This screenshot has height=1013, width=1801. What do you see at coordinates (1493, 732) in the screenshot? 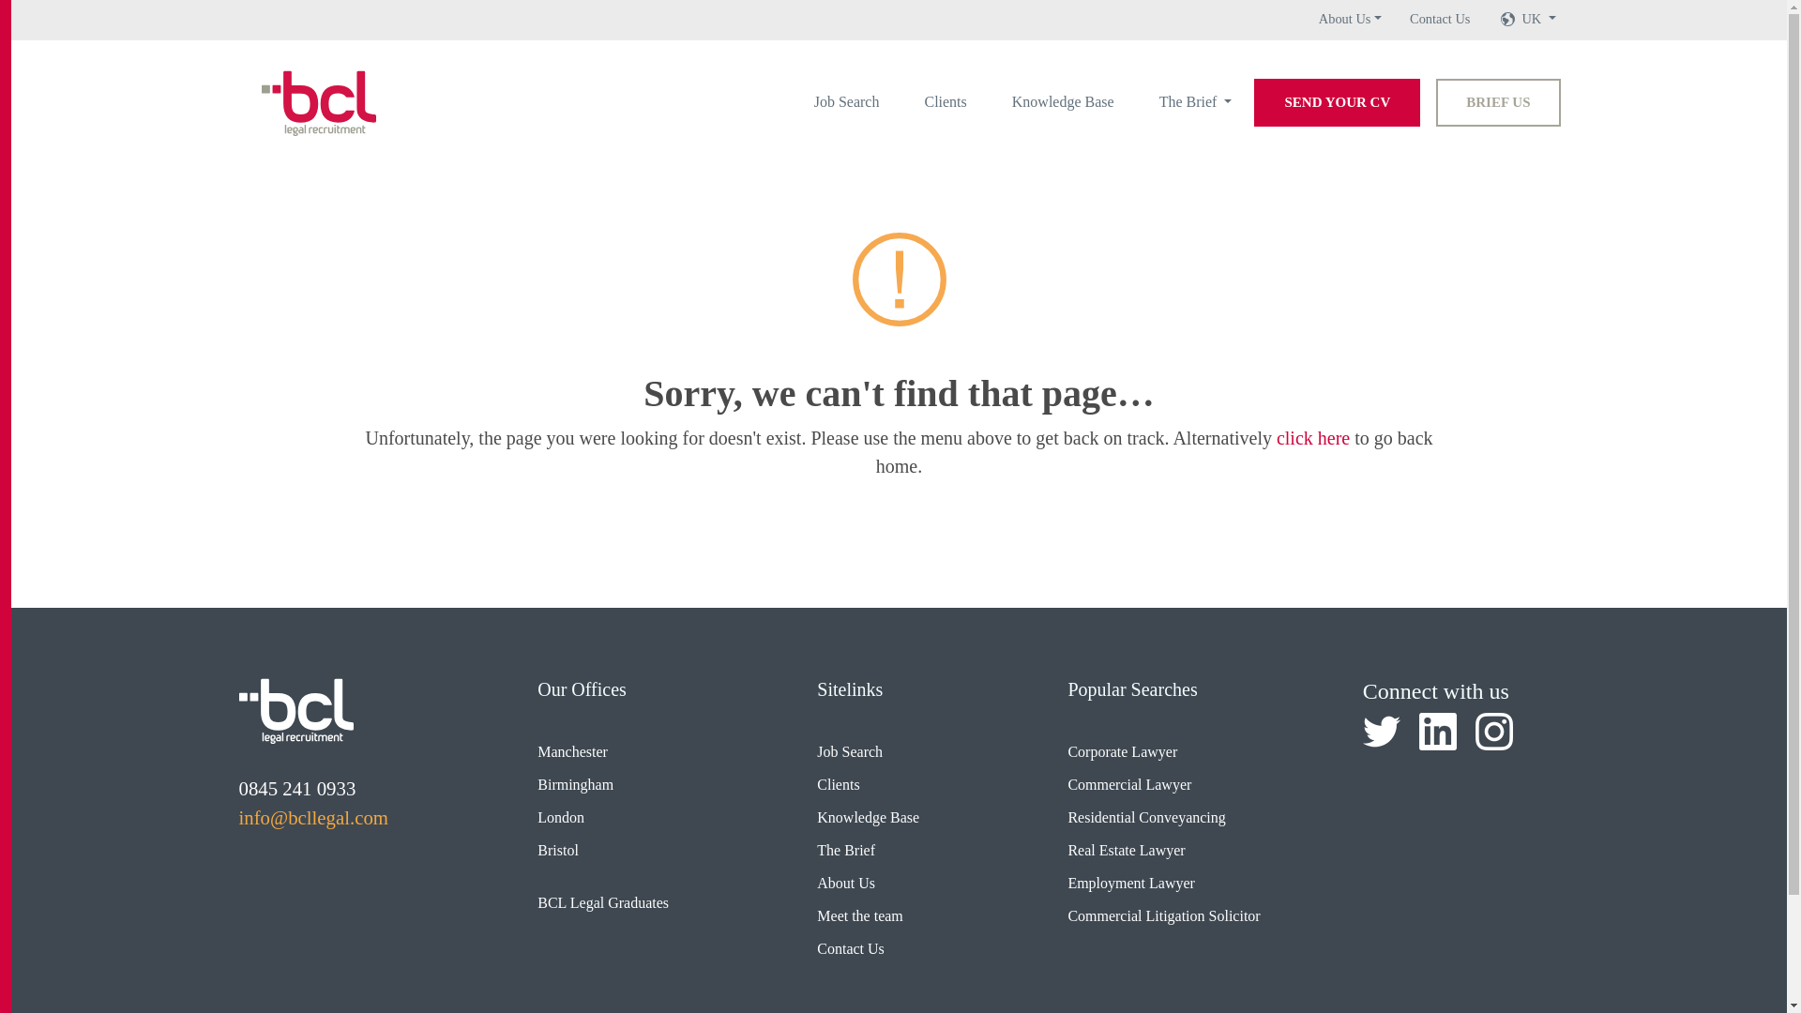
I see `BCL Legal on Instagram` at bounding box center [1493, 732].